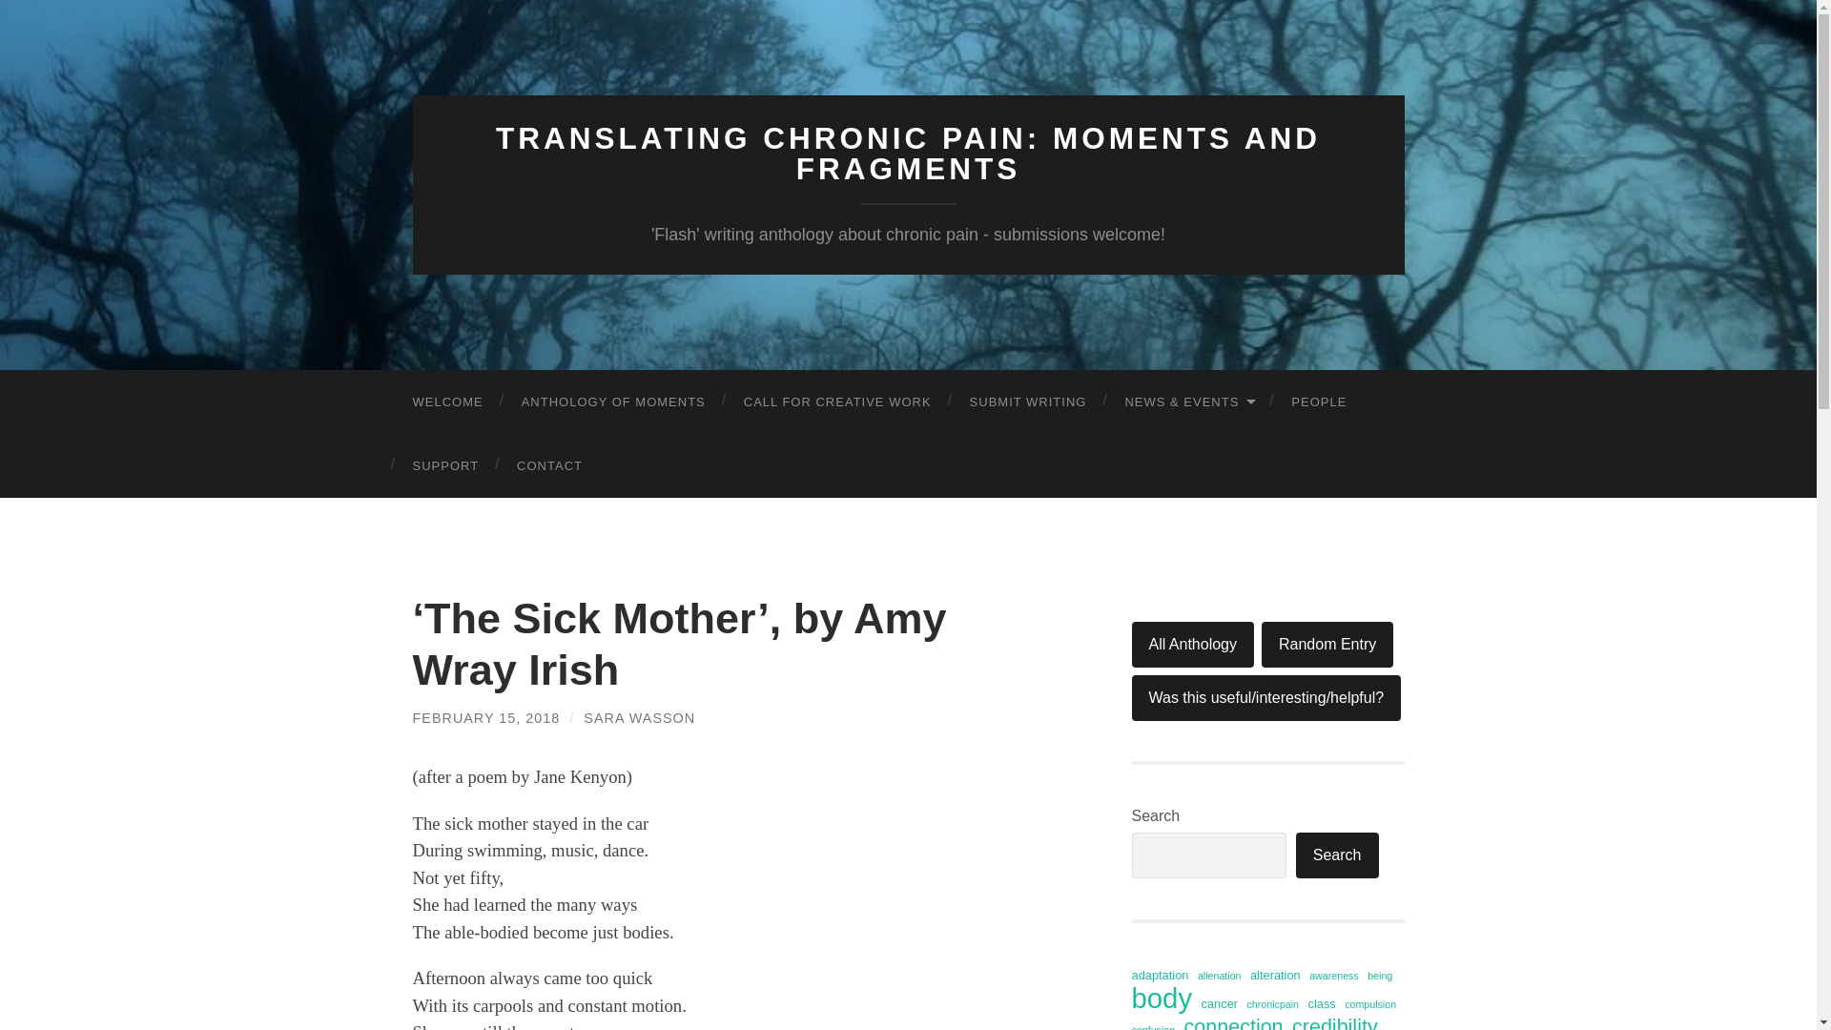 The image size is (1831, 1030). I want to click on All Anthology, so click(1192, 645).